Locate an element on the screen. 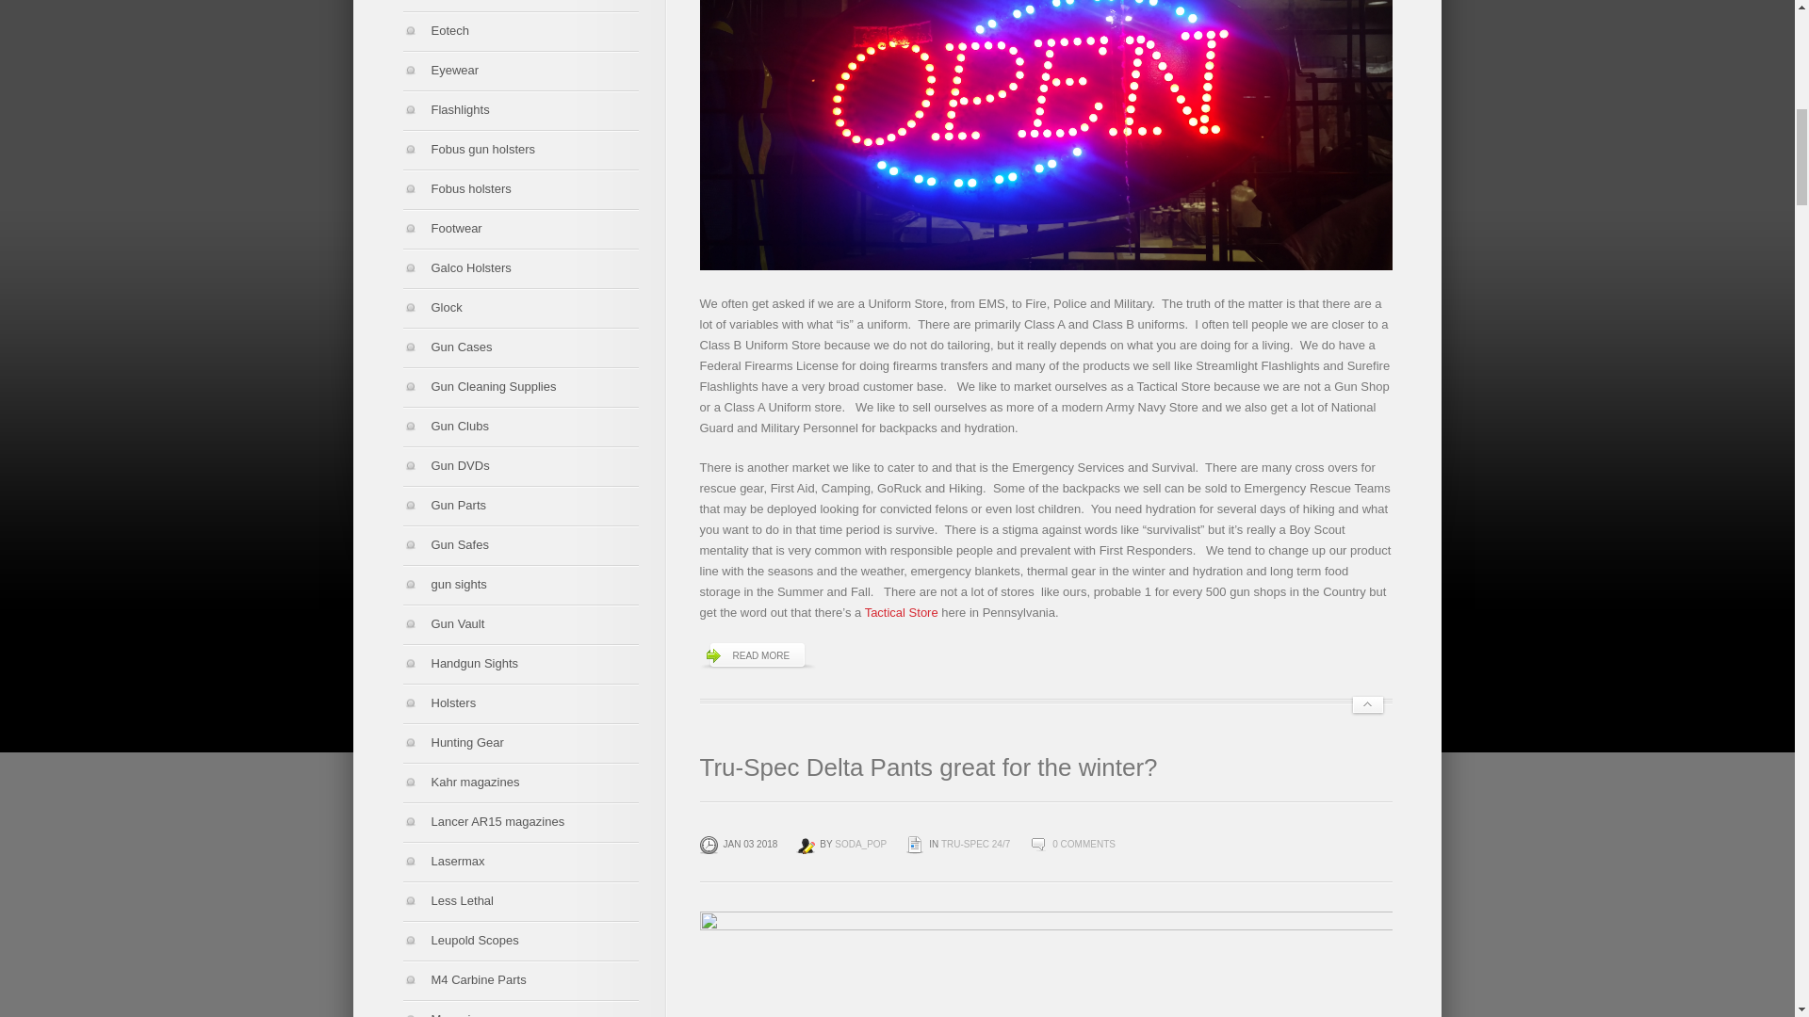 Image resolution: width=1809 pixels, height=1017 pixels. 0 COMMENTS is located at coordinates (1084, 844).